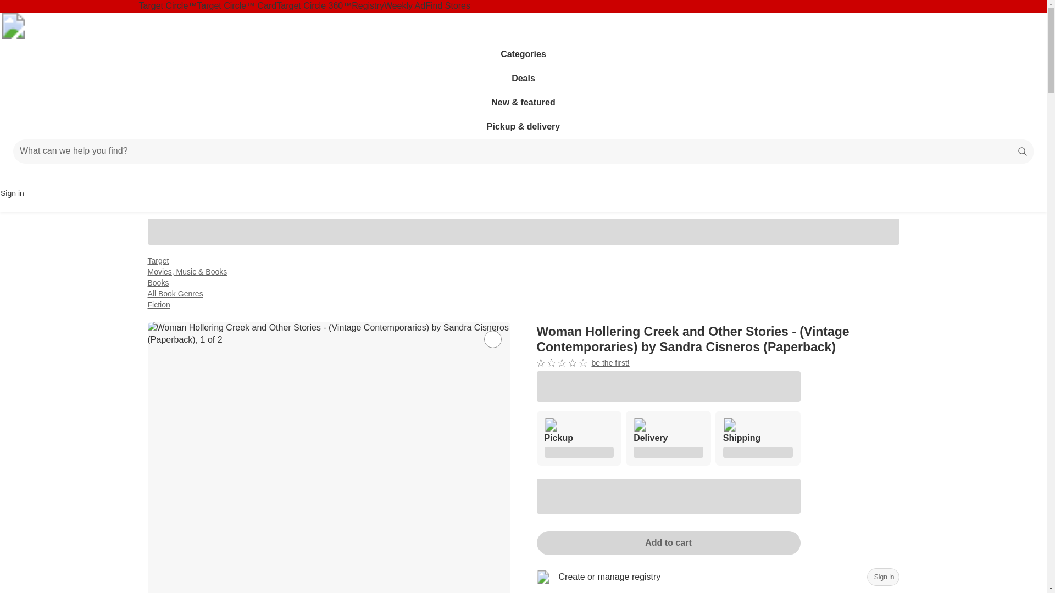 This screenshot has width=1055, height=593. Describe the element at coordinates (158, 260) in the screenshot. I see `Target` at that location.